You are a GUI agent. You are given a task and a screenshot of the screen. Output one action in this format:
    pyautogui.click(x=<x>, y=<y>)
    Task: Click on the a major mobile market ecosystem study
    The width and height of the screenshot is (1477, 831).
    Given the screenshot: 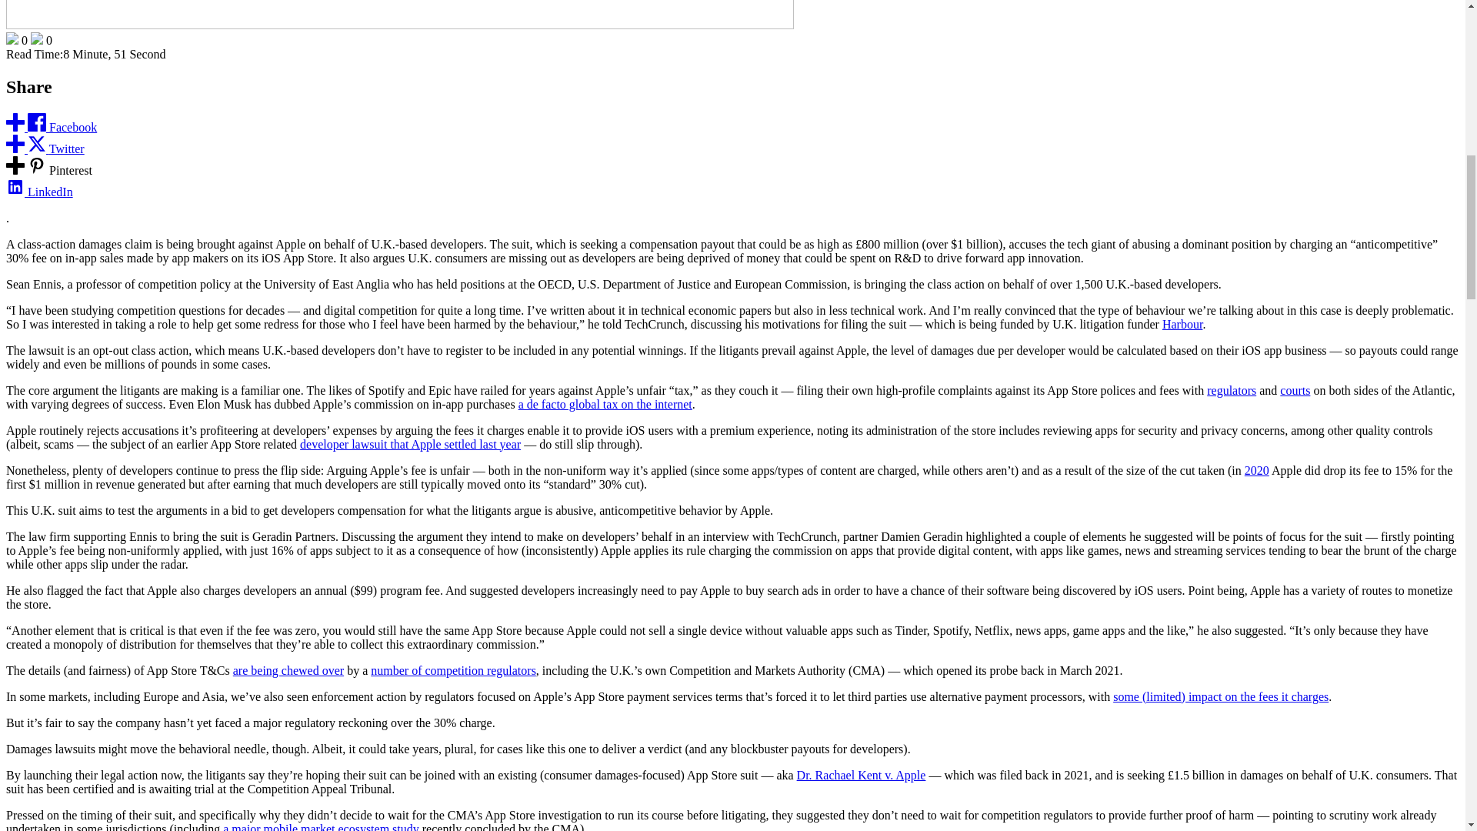 What is the action you would take?
    pyautogui.click(x=321, y=826)
    